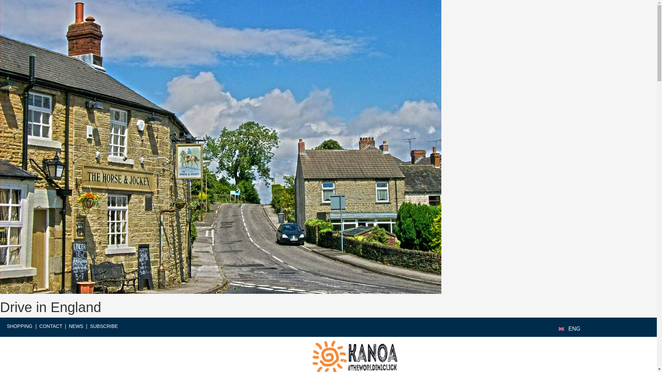  I want to click on SHOPPING, so click(19, 326).